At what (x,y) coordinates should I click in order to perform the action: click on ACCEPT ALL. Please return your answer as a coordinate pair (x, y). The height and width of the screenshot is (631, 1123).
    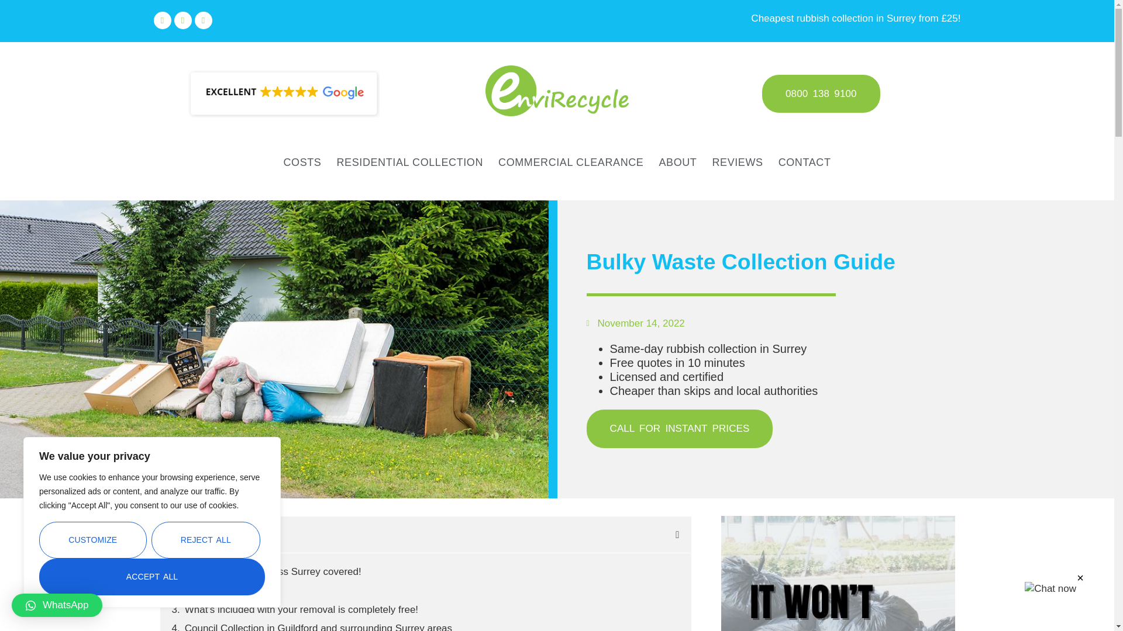
    Looking at the image, I should click on (152, 577).